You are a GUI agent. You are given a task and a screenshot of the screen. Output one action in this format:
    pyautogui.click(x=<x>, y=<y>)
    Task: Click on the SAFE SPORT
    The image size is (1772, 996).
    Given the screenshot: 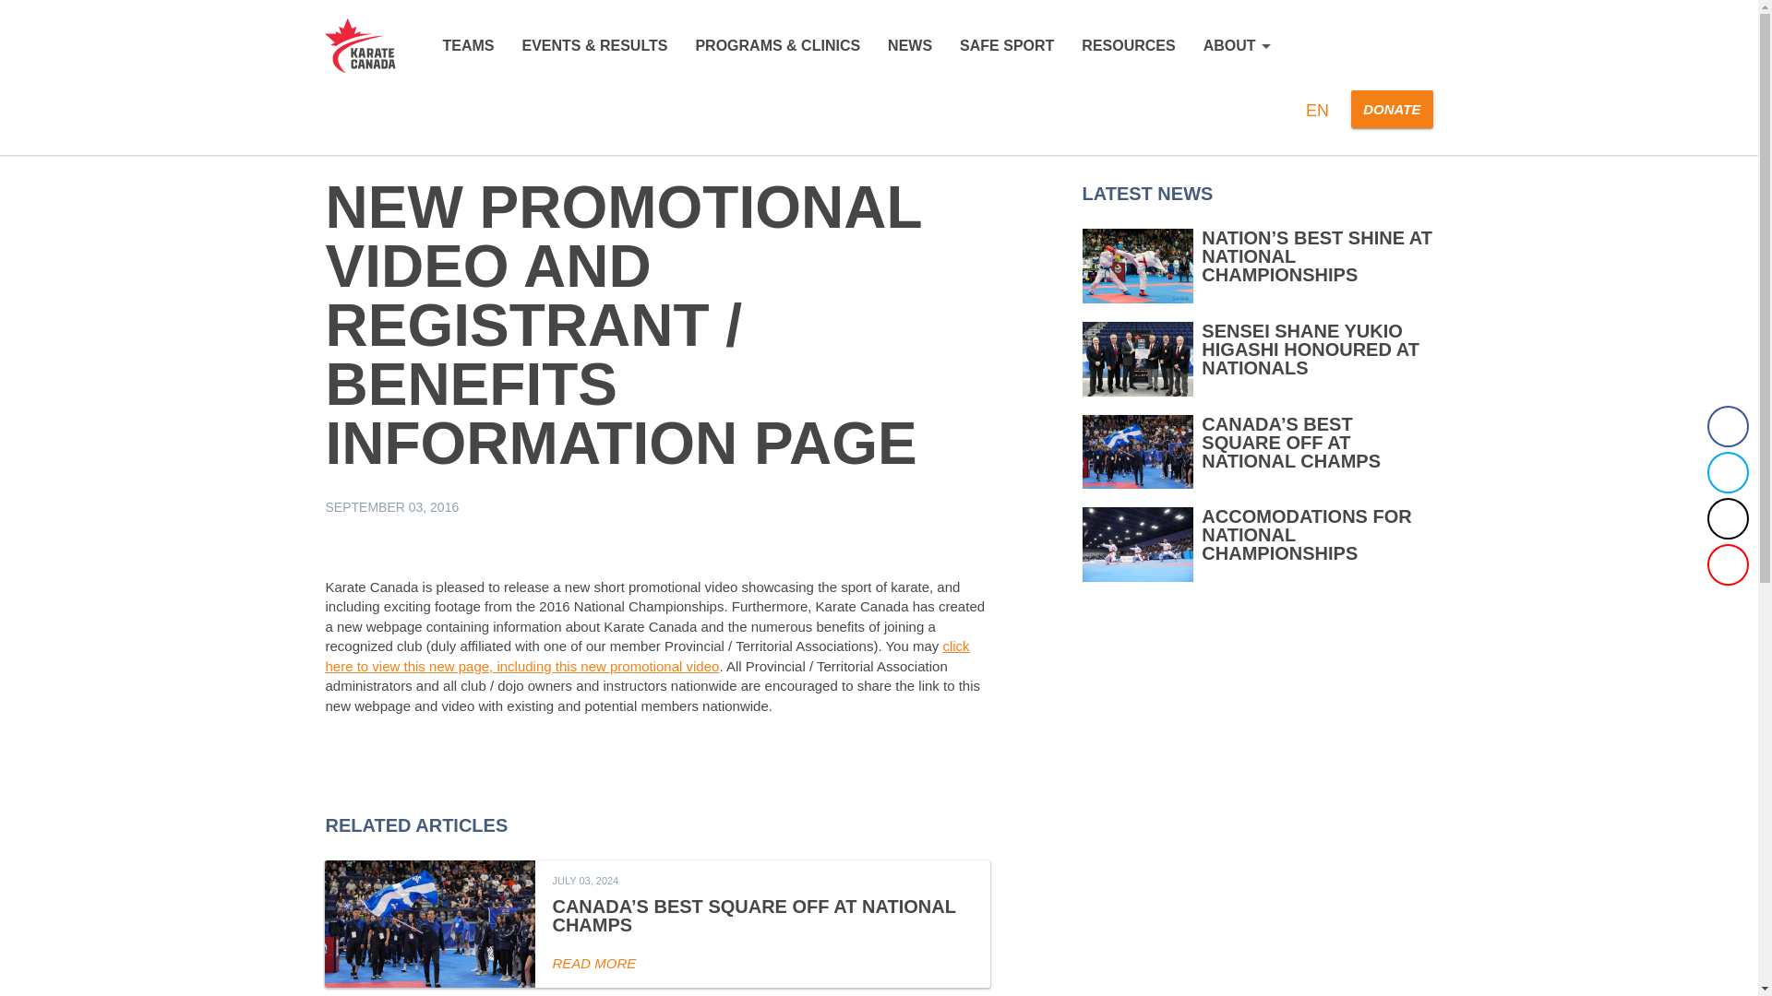 What is the action you would take?
    pyautogui.click(x=1007, y=46)
    